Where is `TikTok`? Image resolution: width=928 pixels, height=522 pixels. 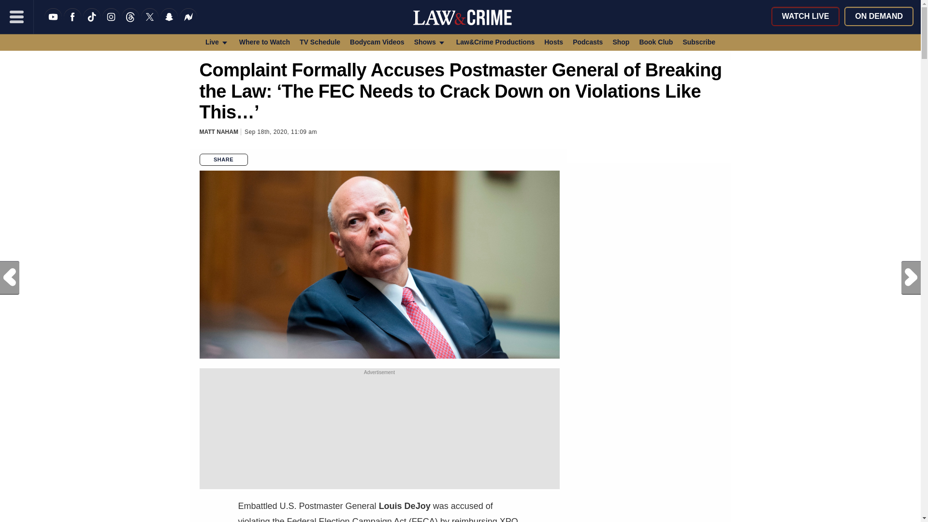
TikTok is located at coordinates (92, 23).